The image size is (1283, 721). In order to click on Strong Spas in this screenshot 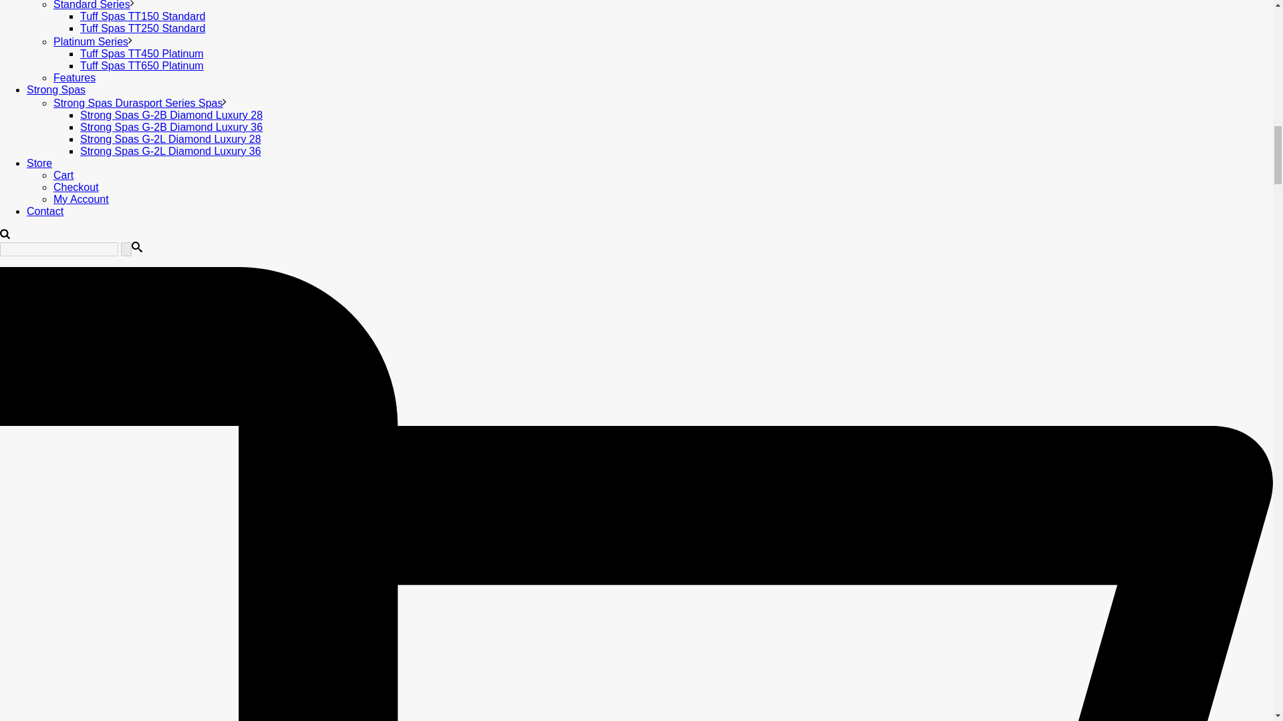, I will do `click(56, 89)`.